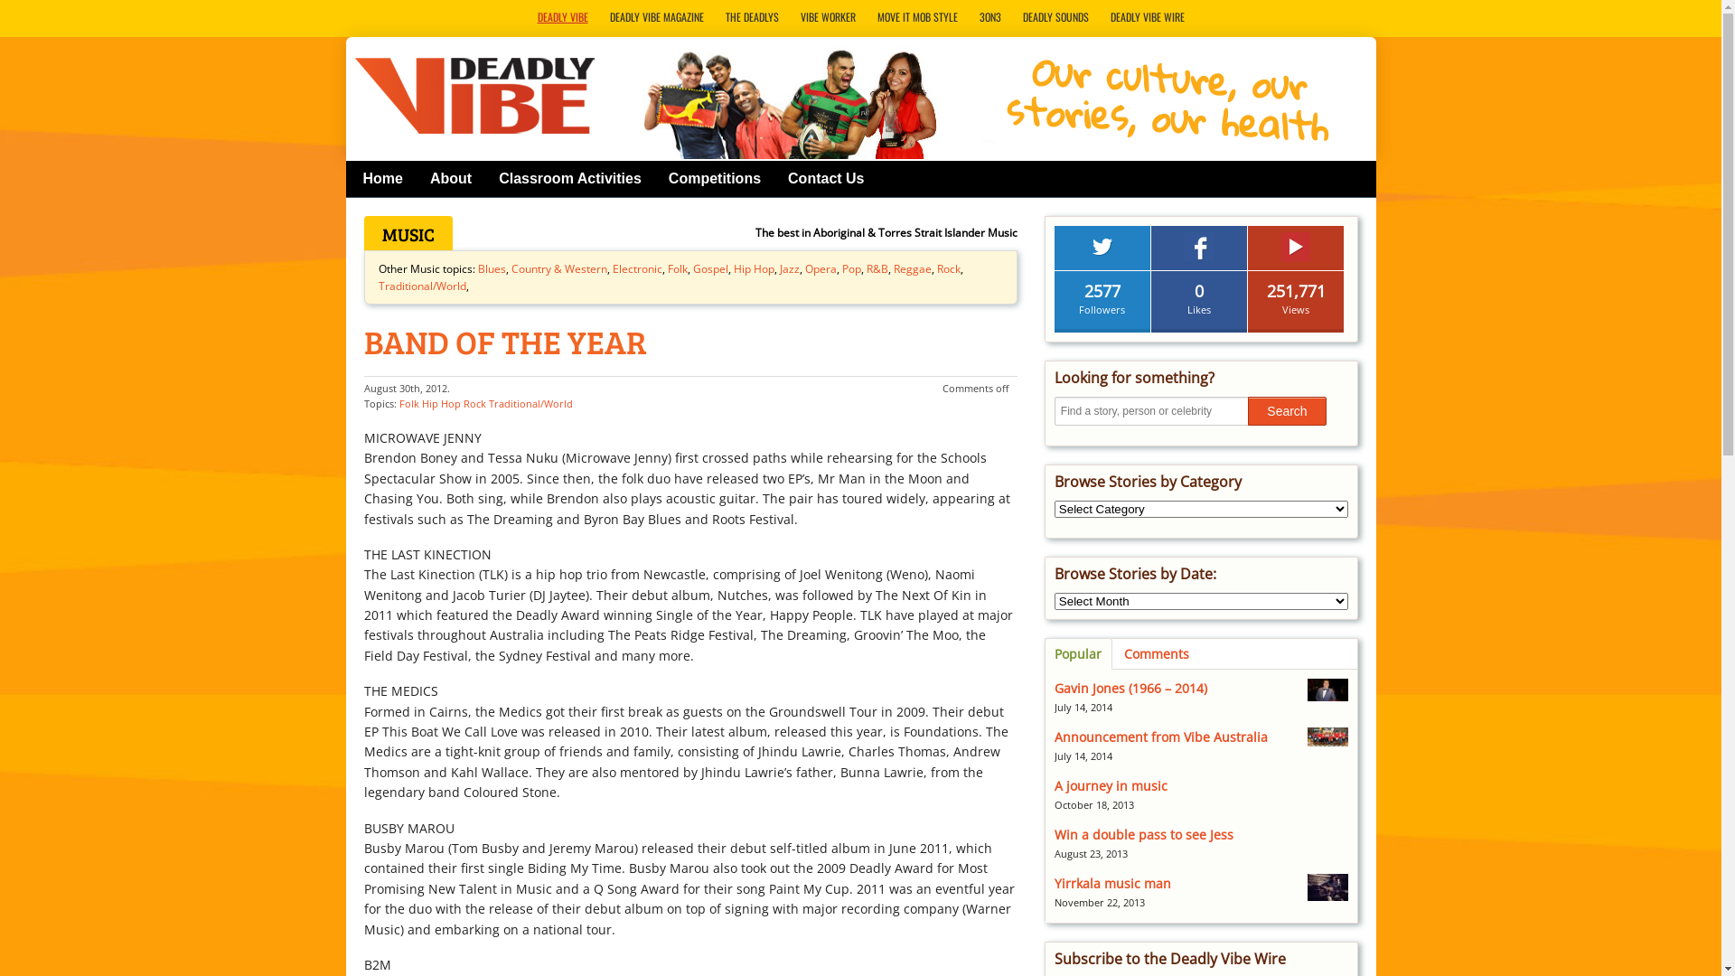 This screenshot has height=976, width=1735. What do you see at coordinates (1113, 884) in the screenshot?
I see `Yirrkala music man` at bounding box center [1113, 884].